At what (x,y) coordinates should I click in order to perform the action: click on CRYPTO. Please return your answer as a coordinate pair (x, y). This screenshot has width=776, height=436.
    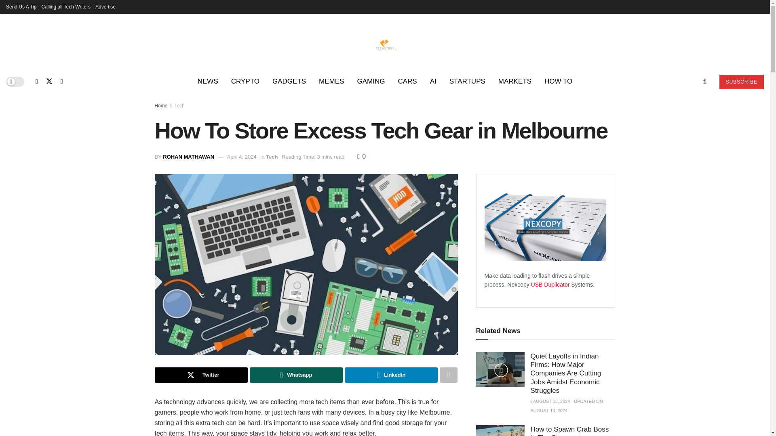
    Looking at the image, I should click on (245, 82).